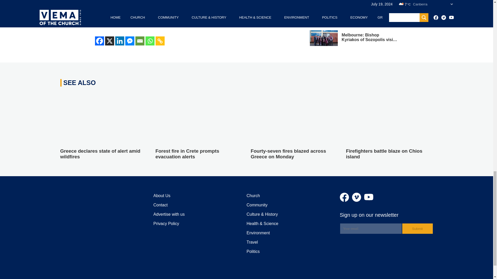 The width and height of the screenshot is (497, 279). Describe the element at coordinates (99, 41) in the screenshot. I see `Facebook` at that location.